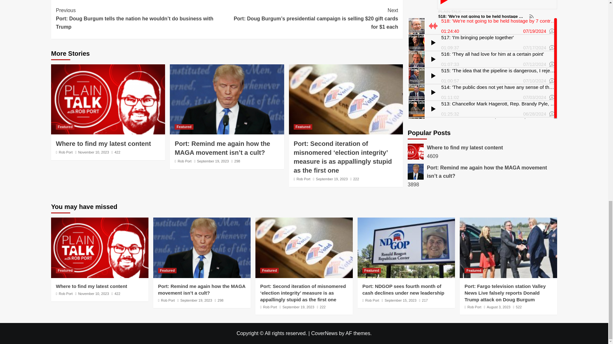  Describe the element at coordinates (65, 127) in the screenshot. I see `Featured` at that location.